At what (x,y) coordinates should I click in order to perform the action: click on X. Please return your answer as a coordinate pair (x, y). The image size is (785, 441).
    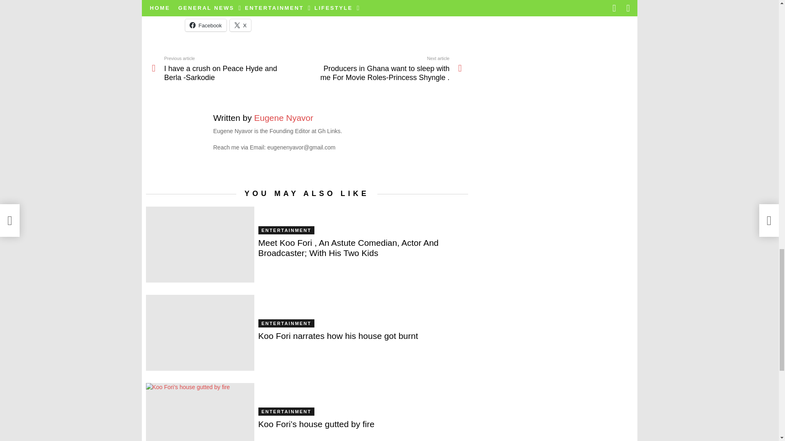
    Looking at the image, I should click on (240, 25).